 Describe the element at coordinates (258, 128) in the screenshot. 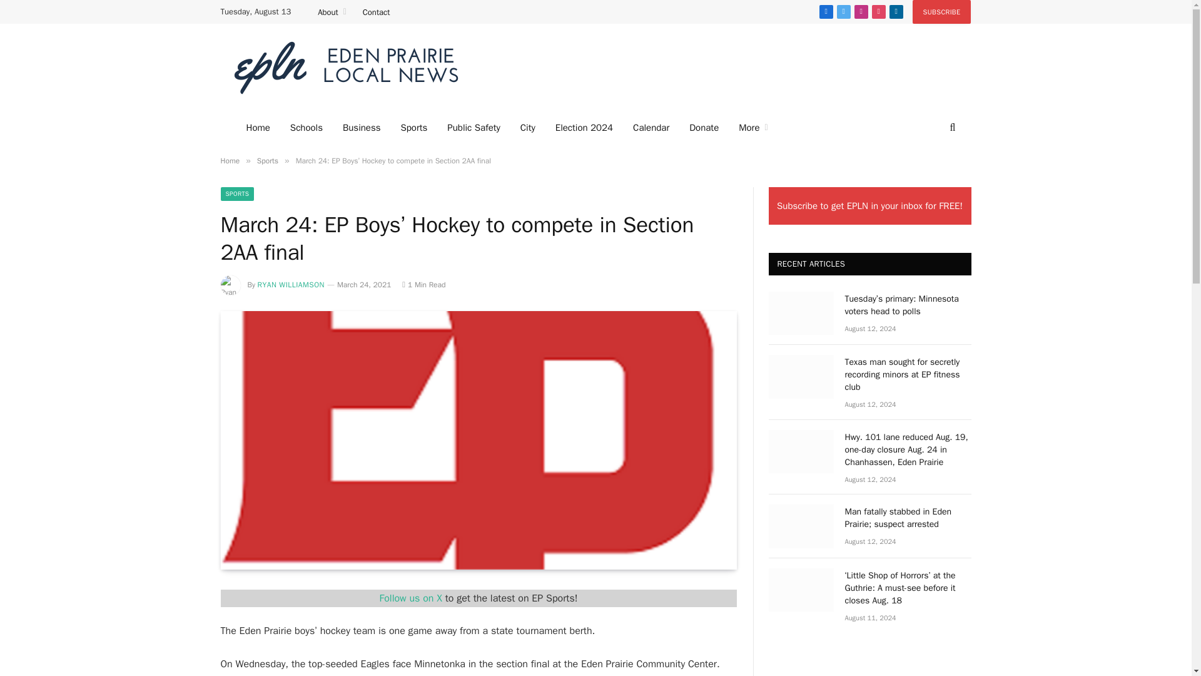

I see `Home` at that location.